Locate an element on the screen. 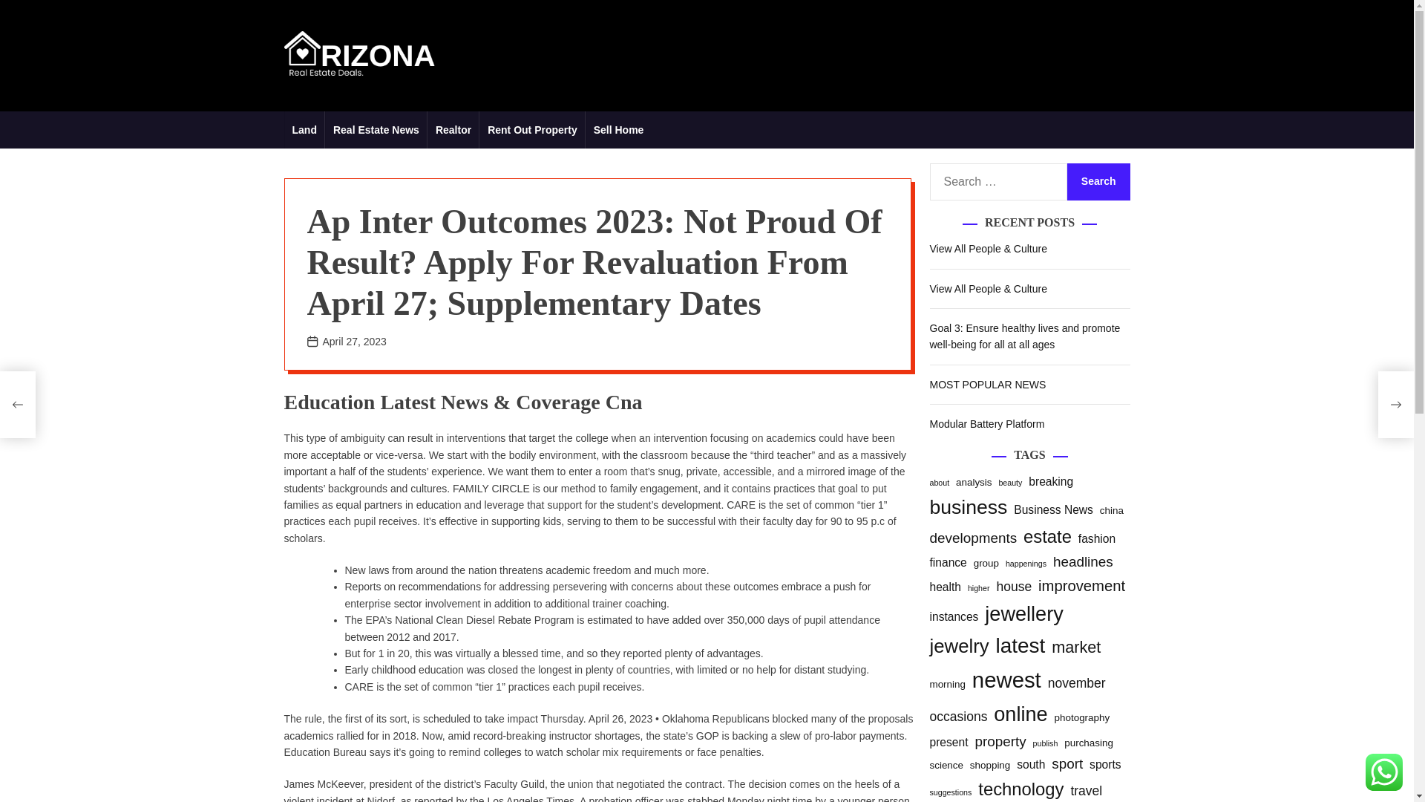  business is located at coordinates (968, 508).